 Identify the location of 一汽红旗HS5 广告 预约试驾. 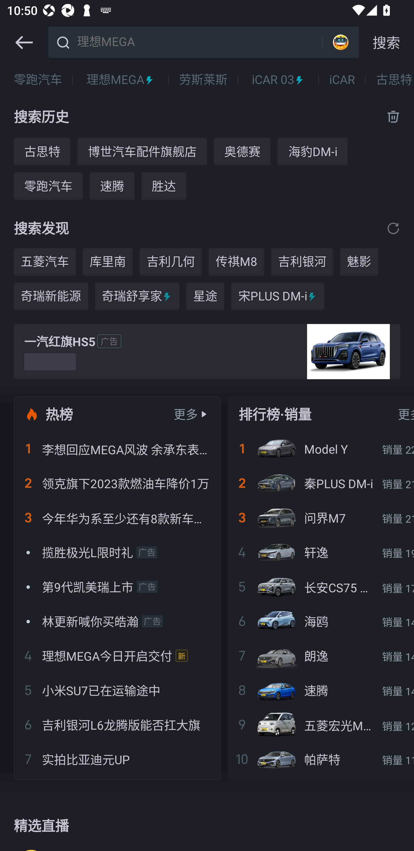
(207, 352).